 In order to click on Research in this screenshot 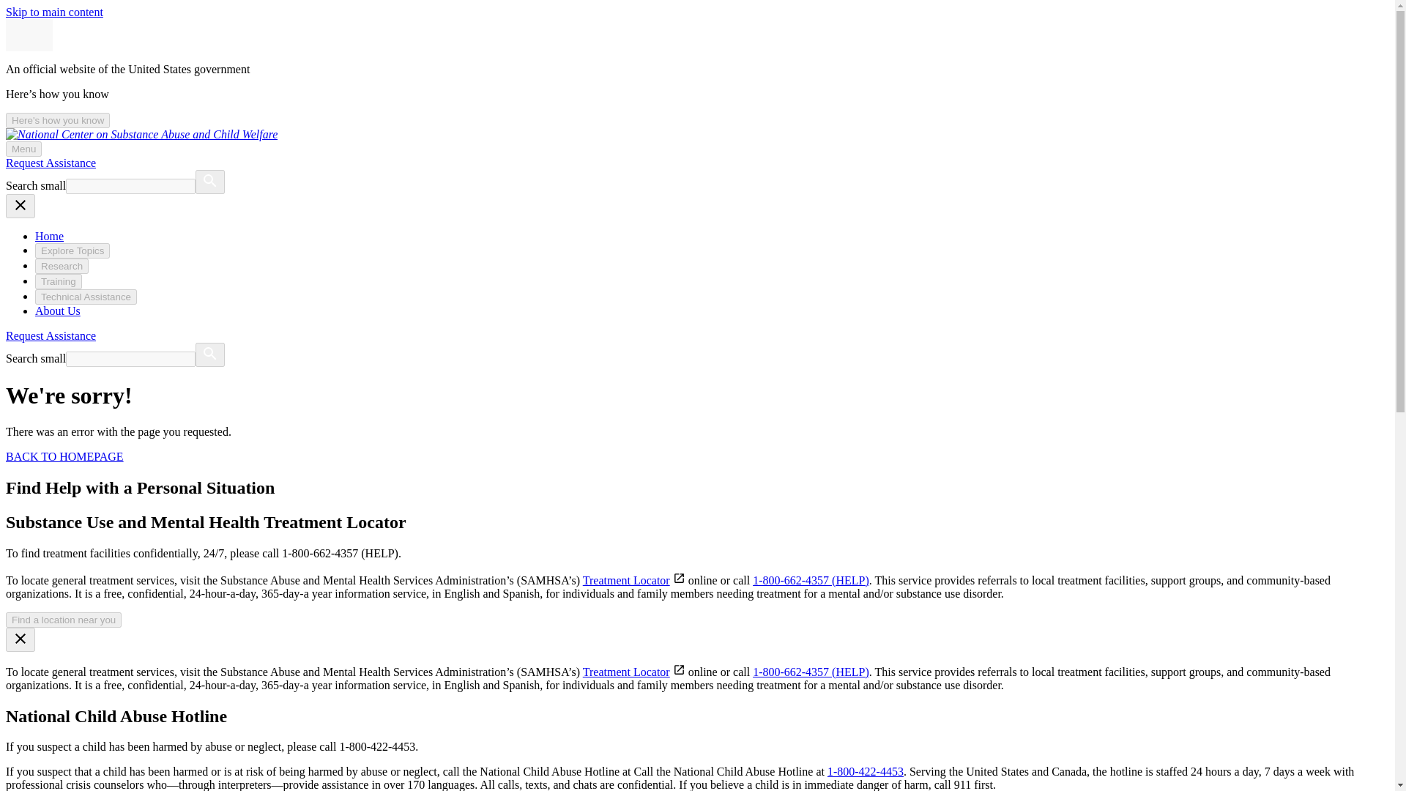, I will do `click(62, 266)`.